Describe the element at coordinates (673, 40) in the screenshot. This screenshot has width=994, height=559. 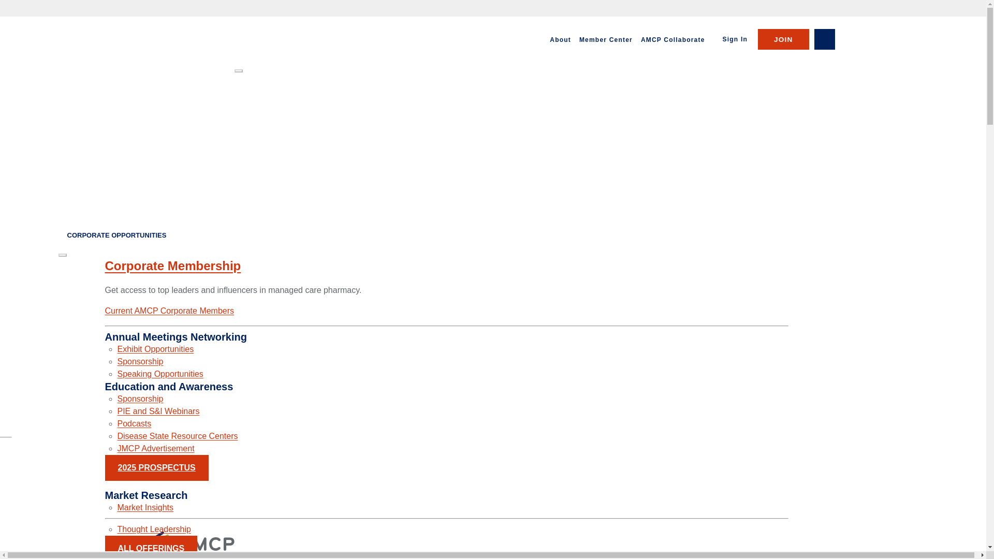
I see `AMCP Collaborate` at that location.